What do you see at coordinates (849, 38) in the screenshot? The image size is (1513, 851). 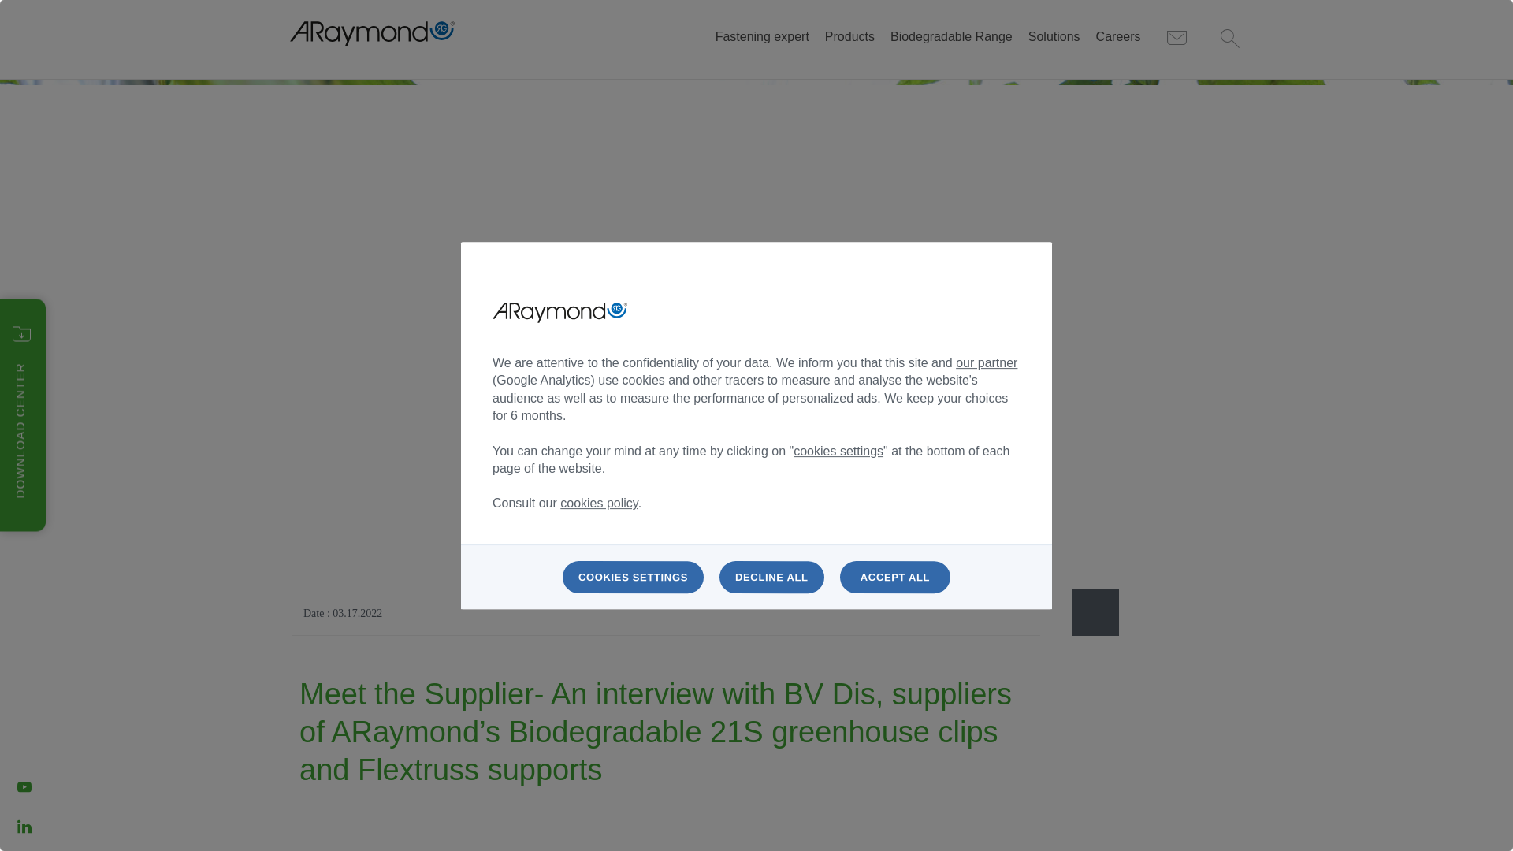 I see `Products` at bounding box center [849, 38].